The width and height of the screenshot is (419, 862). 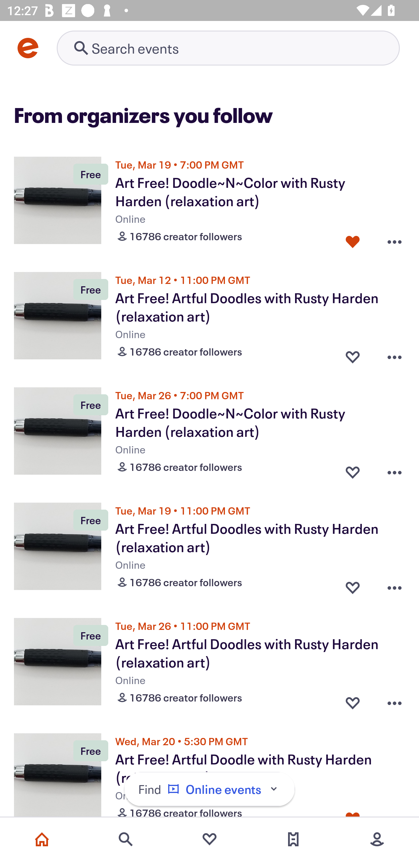 I want to click on More, so click(x=377, y=839).